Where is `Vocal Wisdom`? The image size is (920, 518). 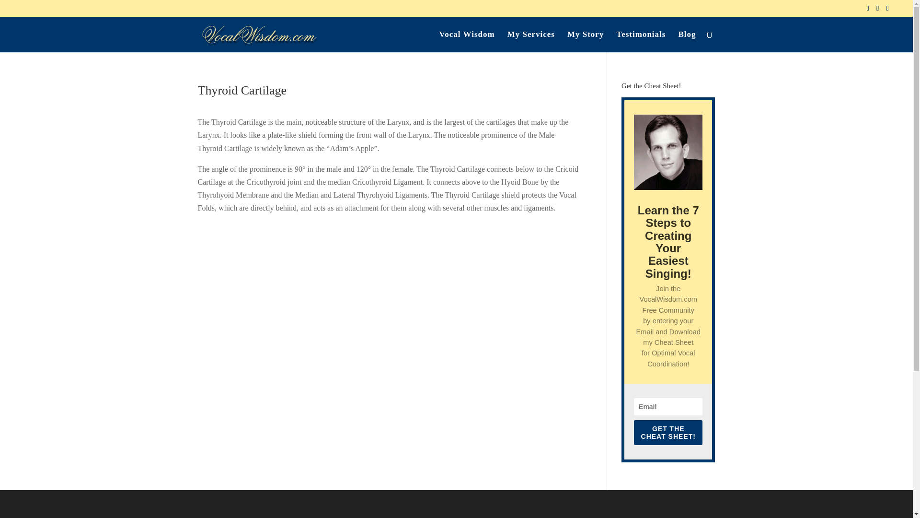 Vocal Wisdom is located at coordinates (467, 41).